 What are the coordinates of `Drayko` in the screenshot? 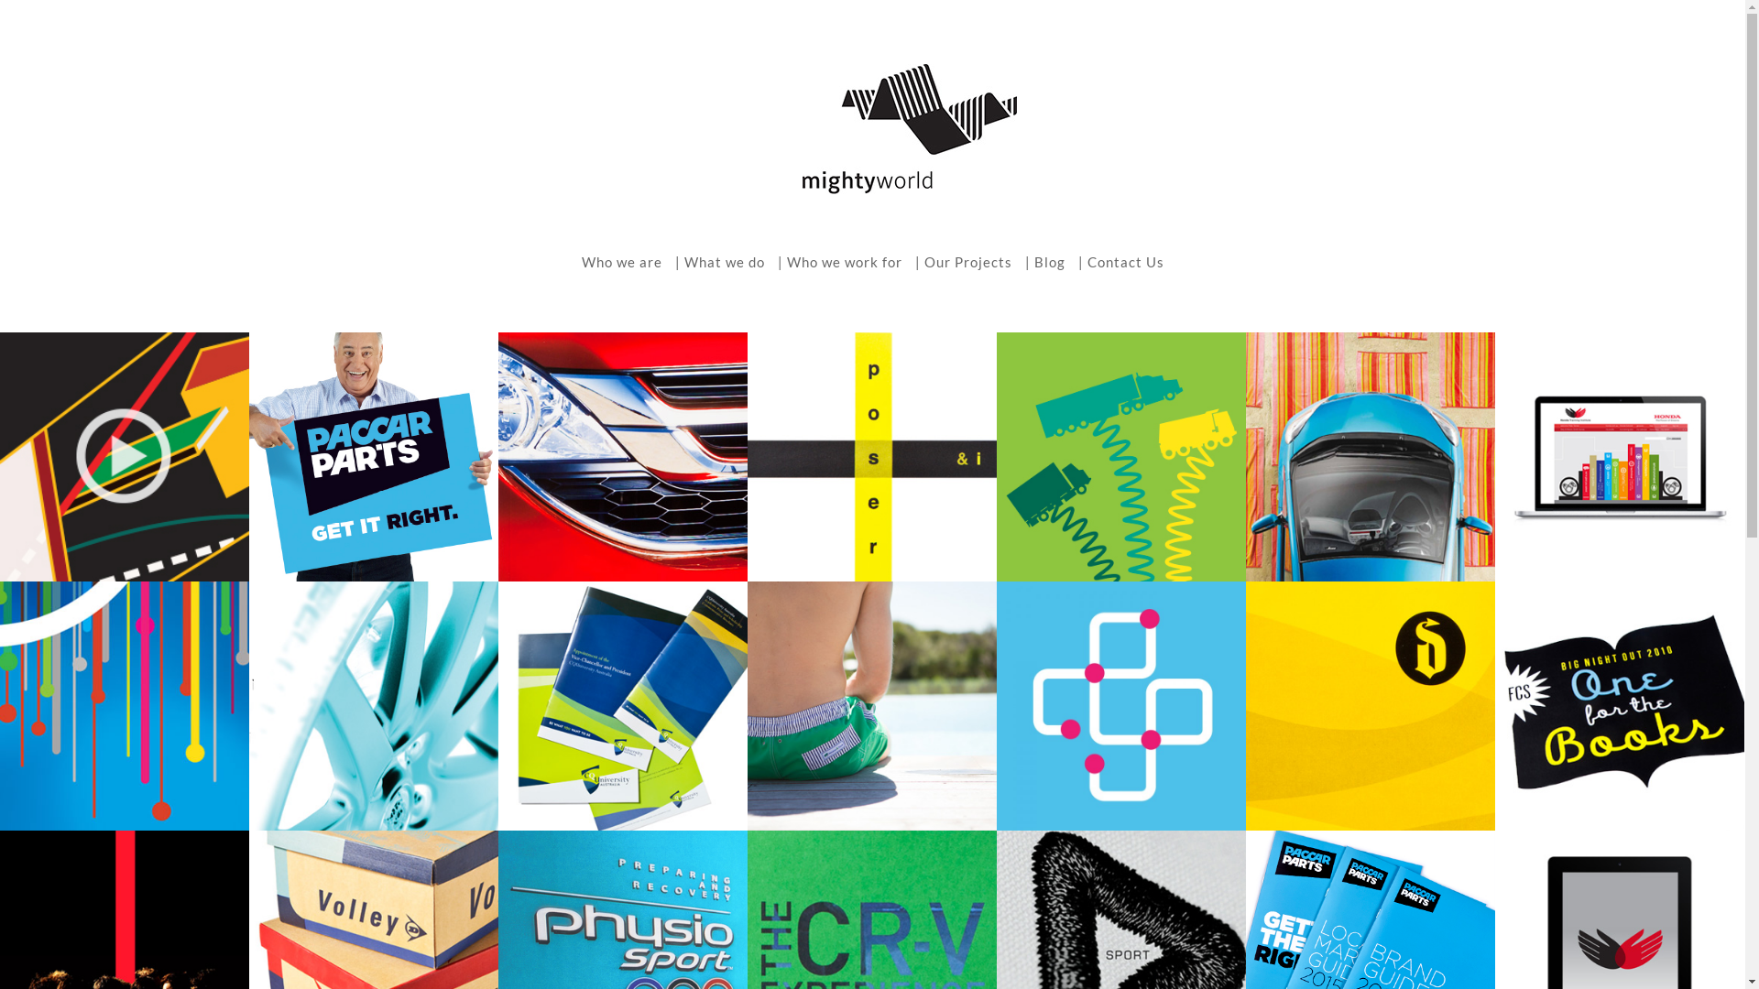 It's located at (1371, 705).